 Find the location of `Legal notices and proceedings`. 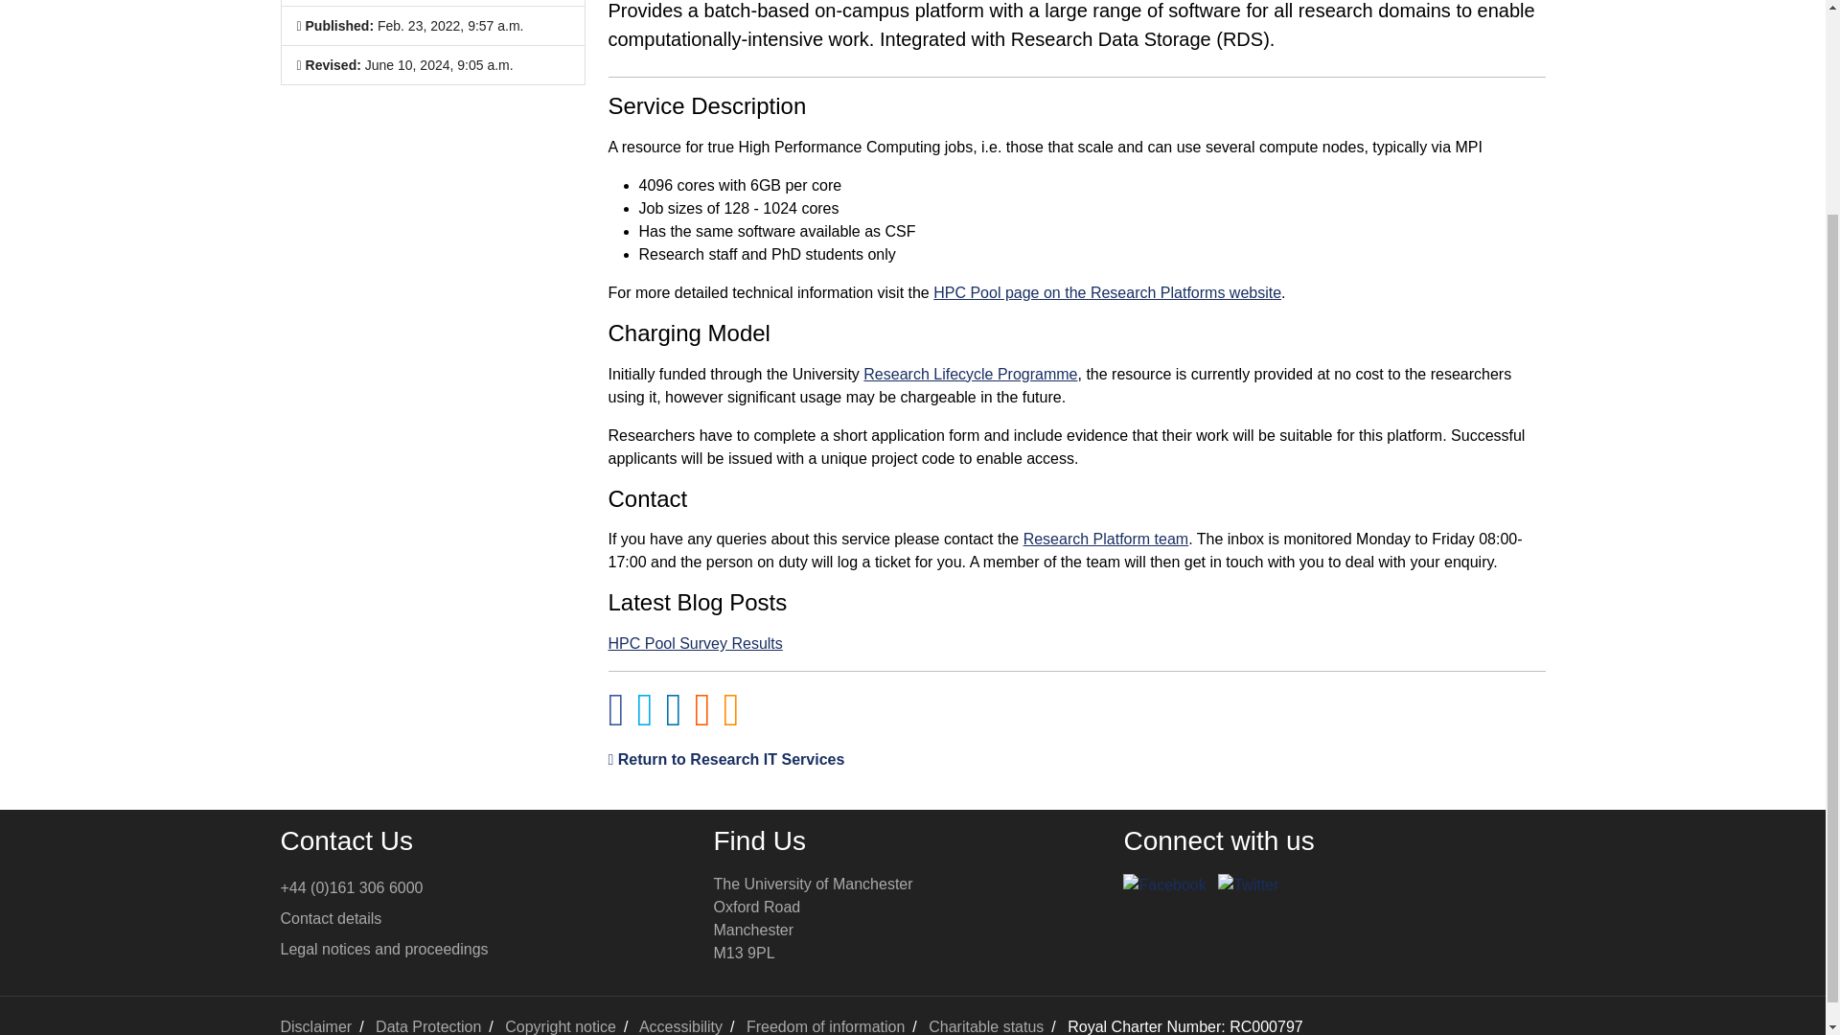

Legal notices and proceedings is located at coordinates (1106, 539).